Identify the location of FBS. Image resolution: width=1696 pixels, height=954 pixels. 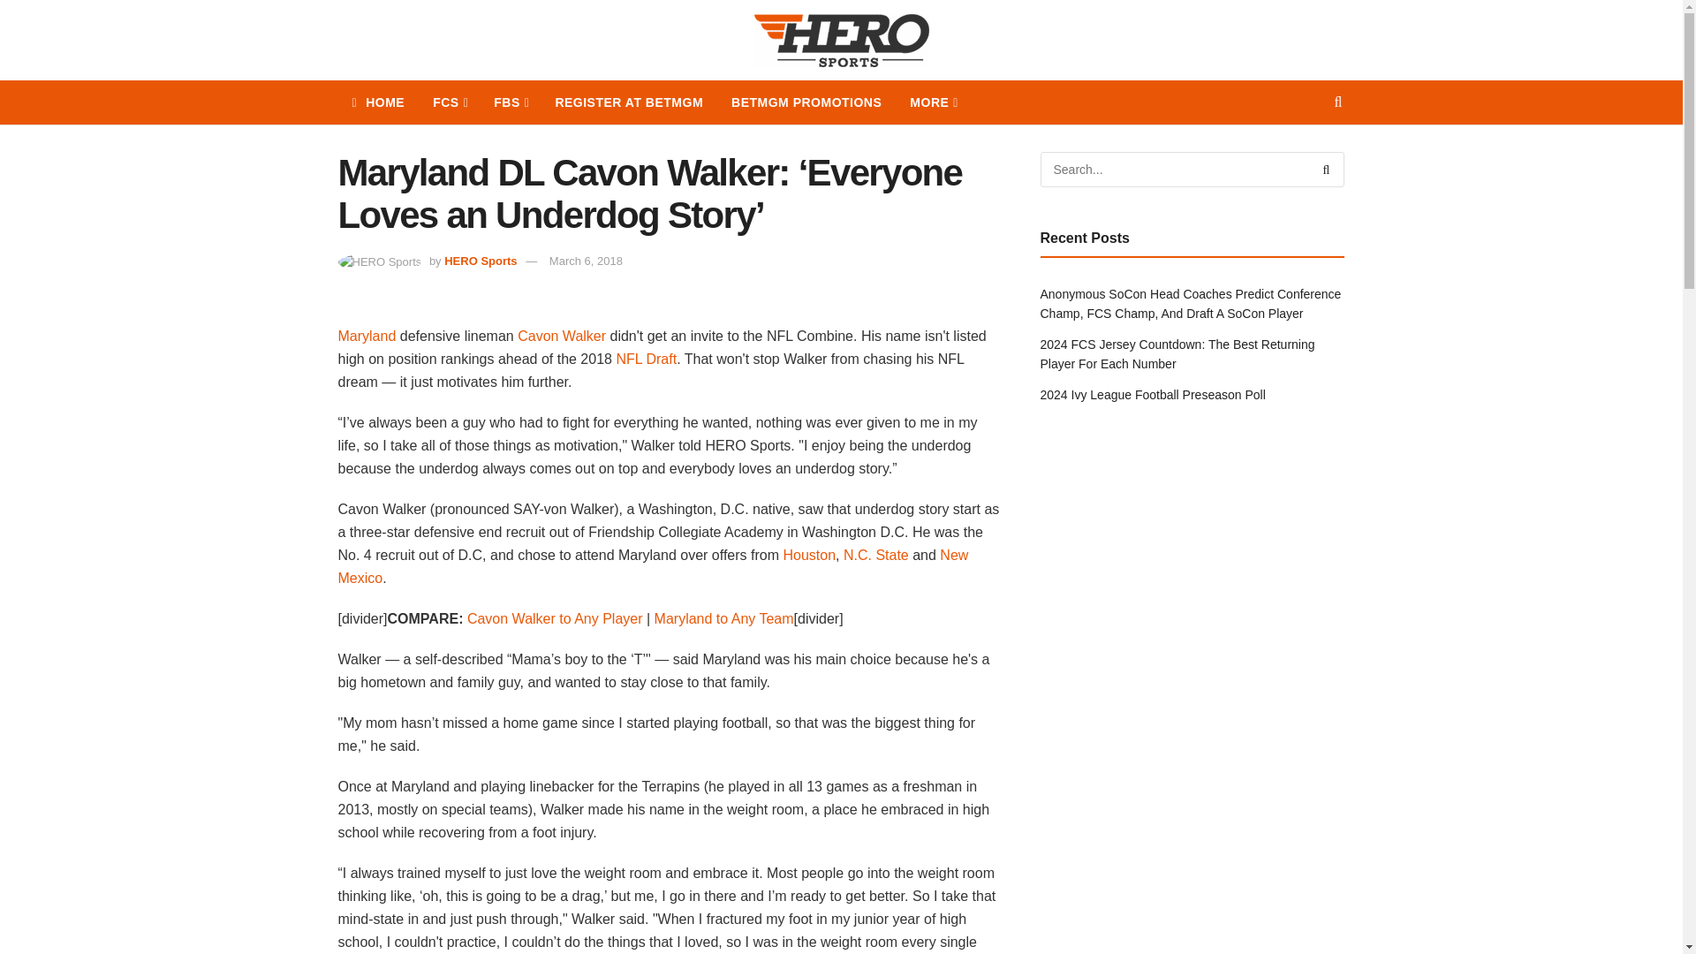
(511, 102).